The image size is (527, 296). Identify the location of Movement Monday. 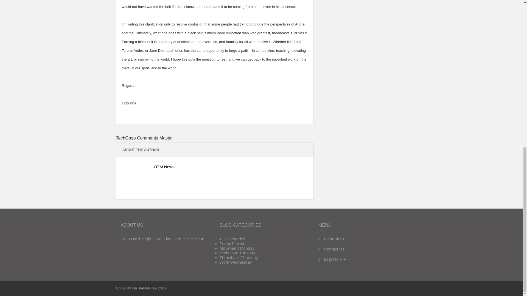
(237, 248).